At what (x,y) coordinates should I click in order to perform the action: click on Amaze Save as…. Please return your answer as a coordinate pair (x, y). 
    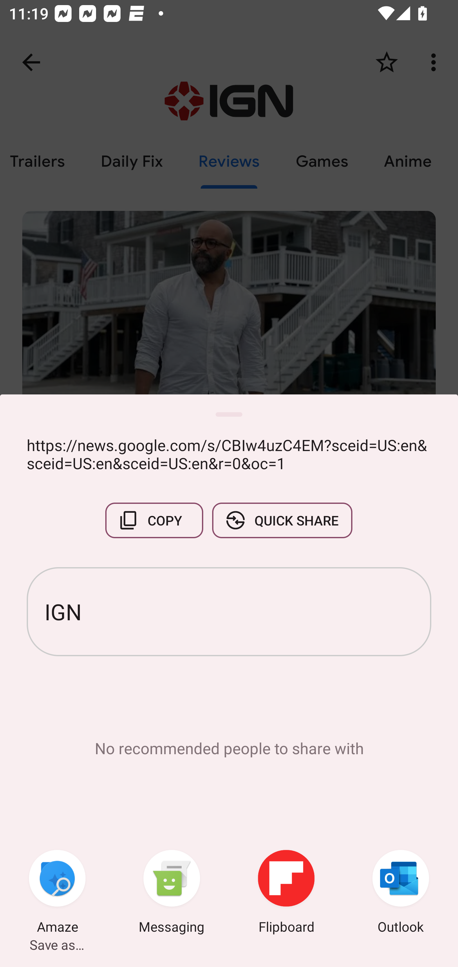
    Looking at the image, I should click on (57, 893).